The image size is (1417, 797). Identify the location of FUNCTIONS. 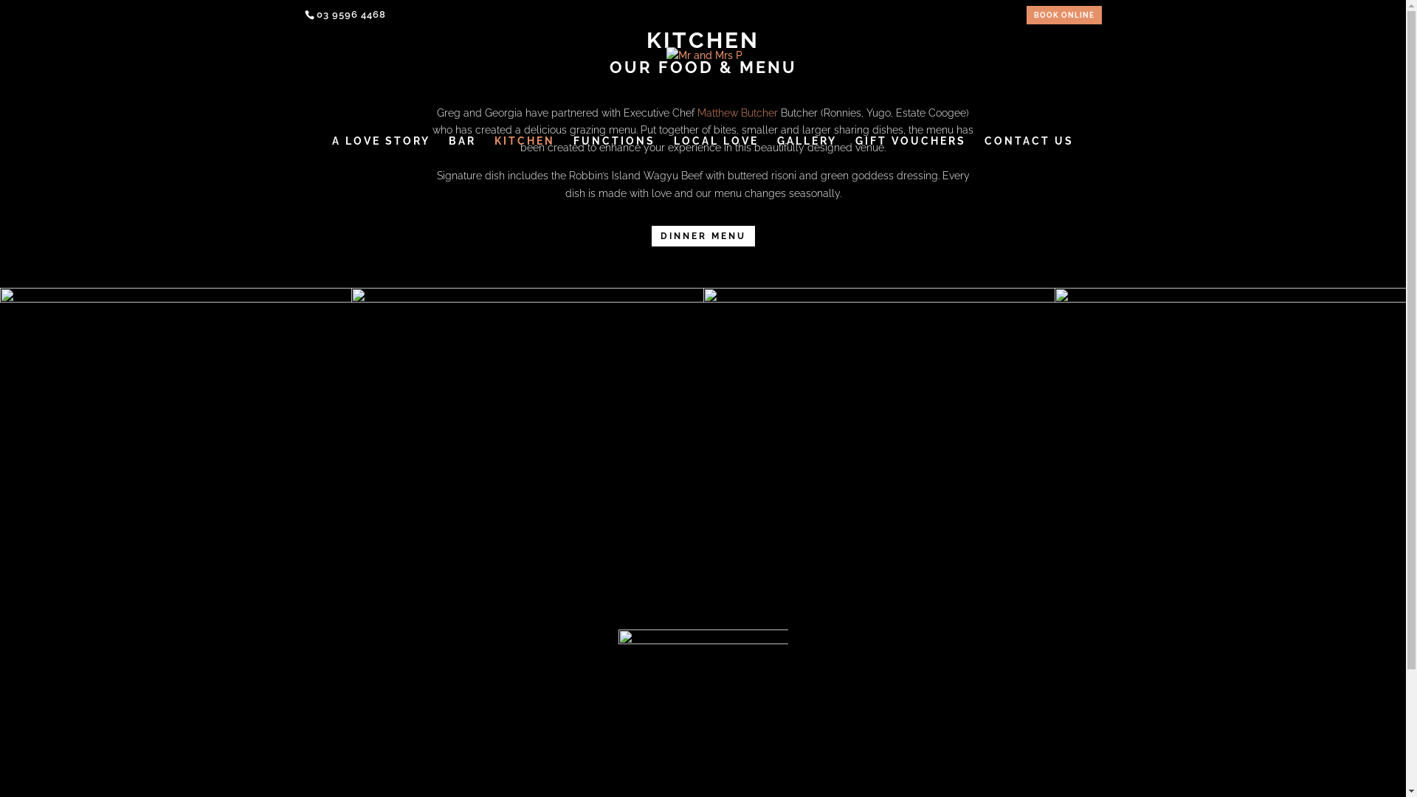
(614, 151).